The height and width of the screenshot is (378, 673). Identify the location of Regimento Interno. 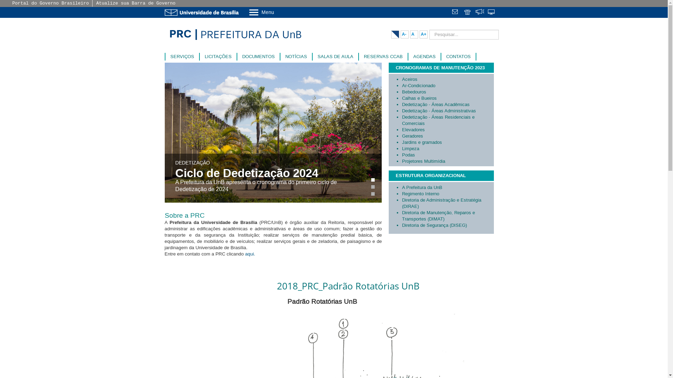
(447, 194).